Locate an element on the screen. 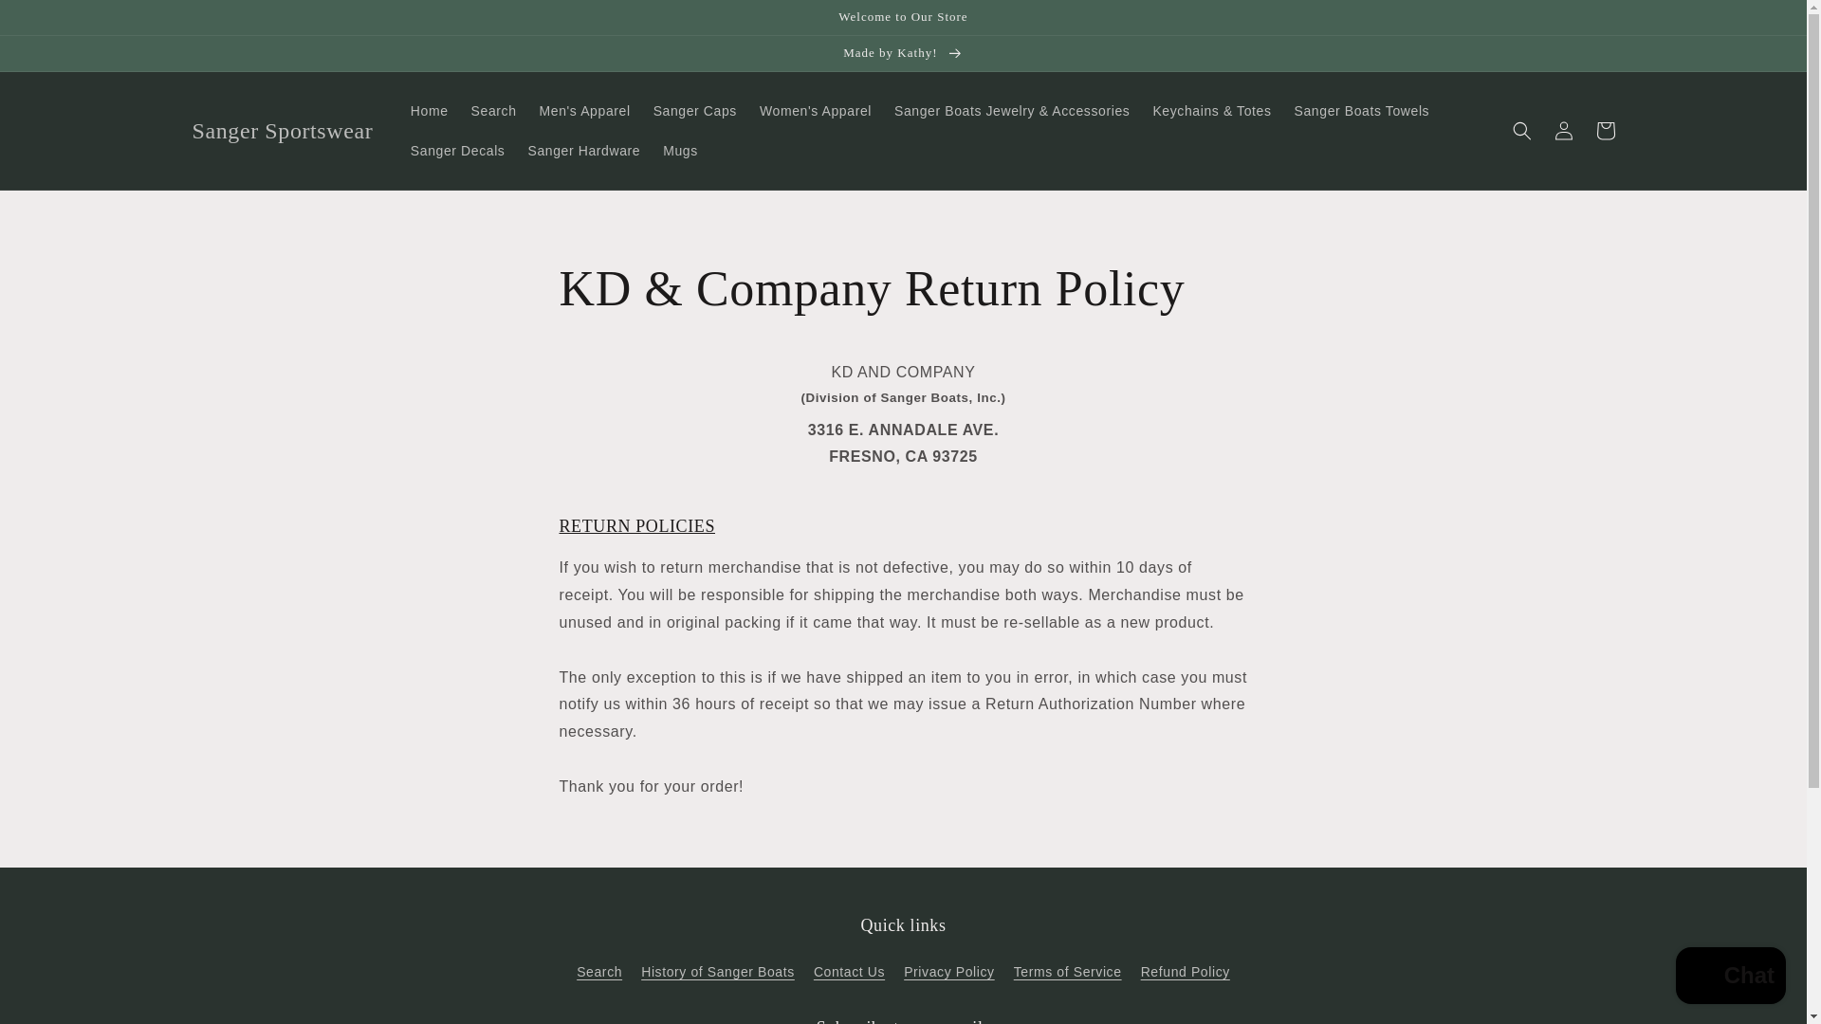 This screenshot has height=1024, width=1821. Women's Apparel is located at coordinates (816, 111).